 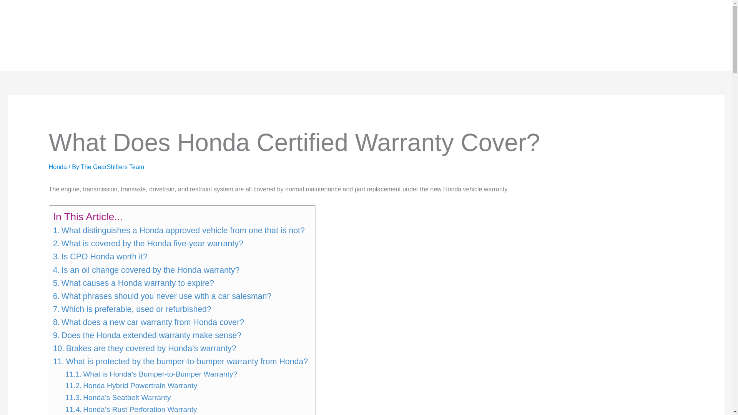 I want to click on What phrases should you never use with a car salesman?, so click(x=162, y=296).